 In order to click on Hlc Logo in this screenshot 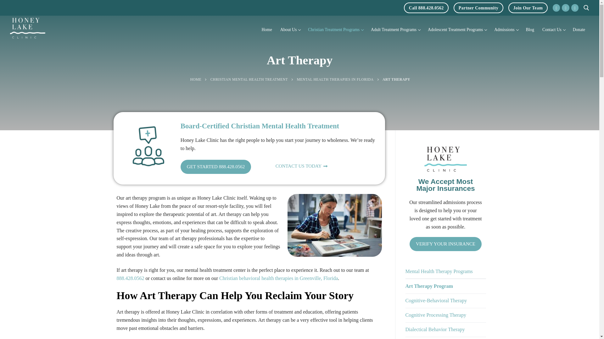, I will do `click(566, 8)`.